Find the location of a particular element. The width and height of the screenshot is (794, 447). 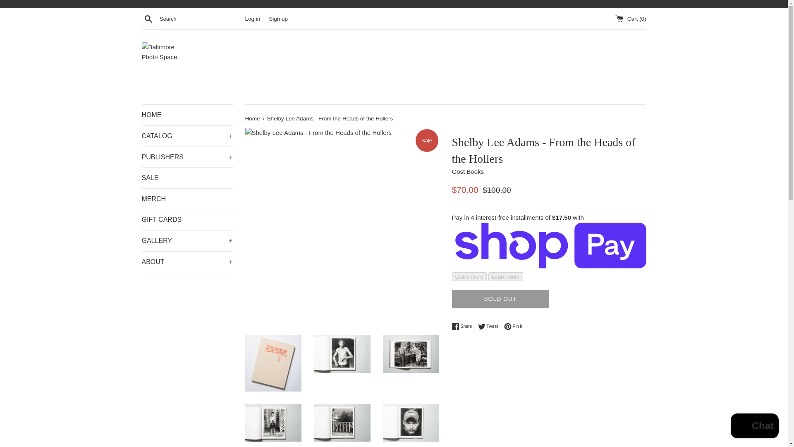

Back to the frontpage is located at coordinates (253, 118).